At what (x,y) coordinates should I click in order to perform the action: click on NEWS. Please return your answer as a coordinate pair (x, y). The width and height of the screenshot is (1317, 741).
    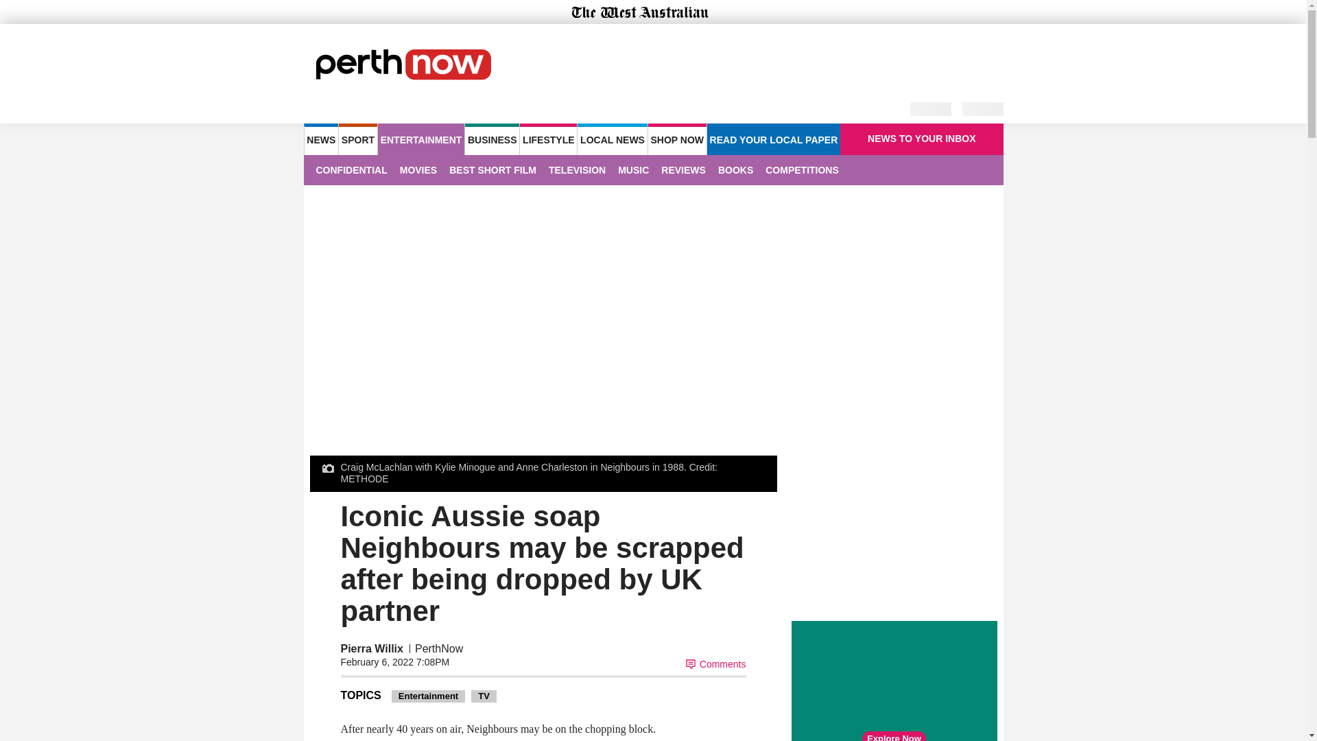
    Looking at the image, I should click on (320, 139).